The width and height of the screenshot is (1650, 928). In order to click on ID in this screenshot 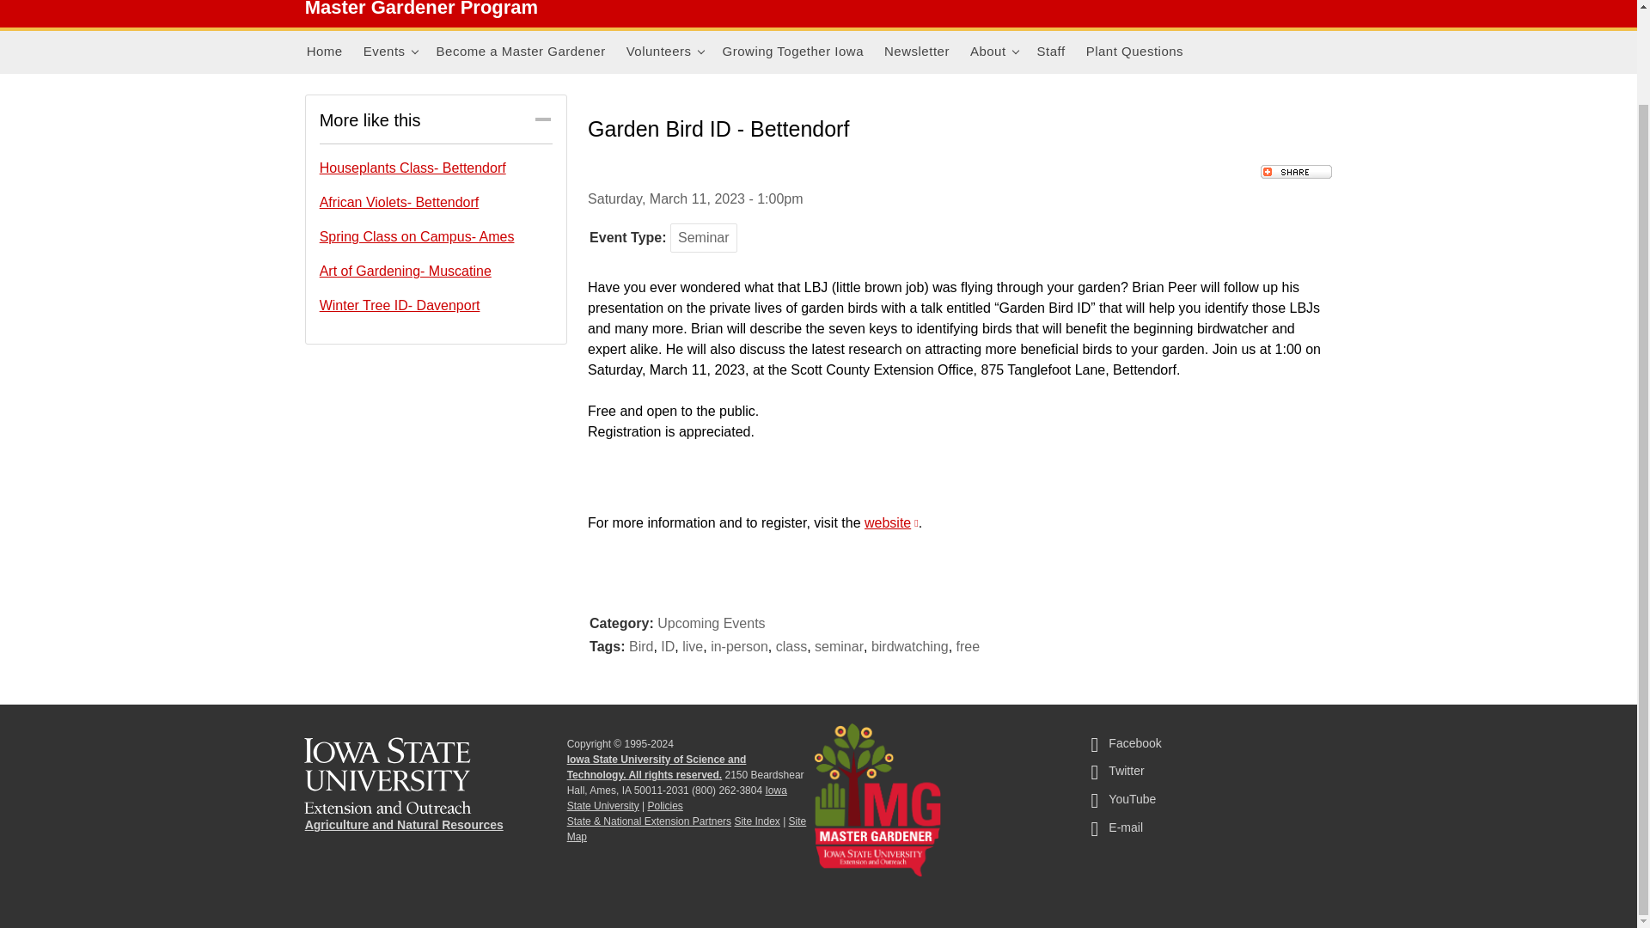, I will do `click(668, 646)`.